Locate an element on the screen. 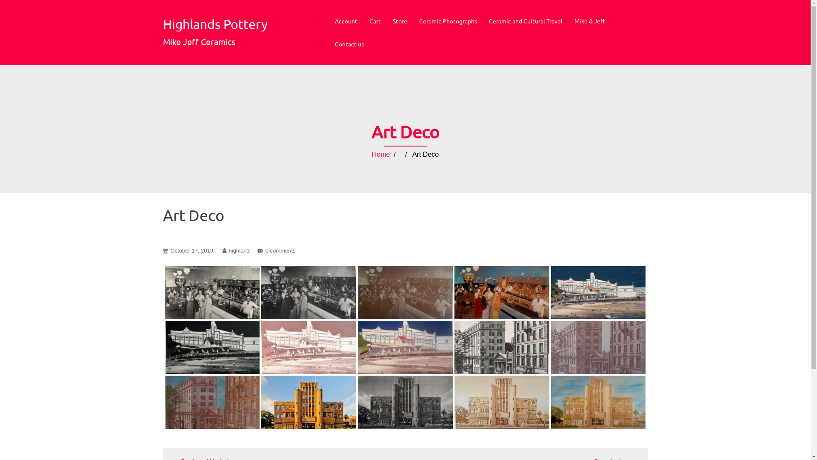 Image resolution: width=817 pixels, height=460 pixels. Ceramic Photographs is located at coordinates (448, 21).